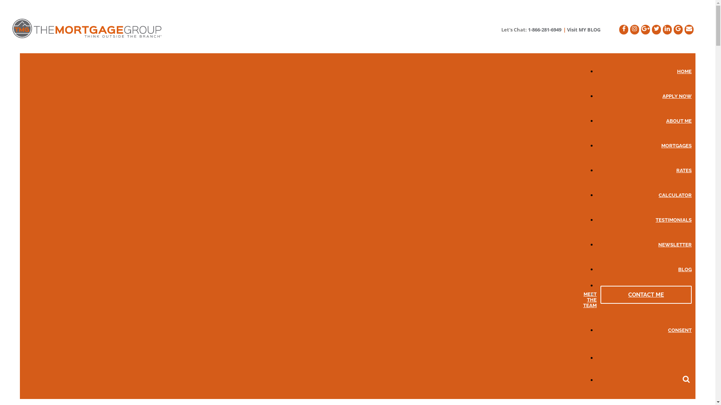 The height and width of the screenshot is (405, 721). I want to click on CALCULATOR, so click(644, 194).